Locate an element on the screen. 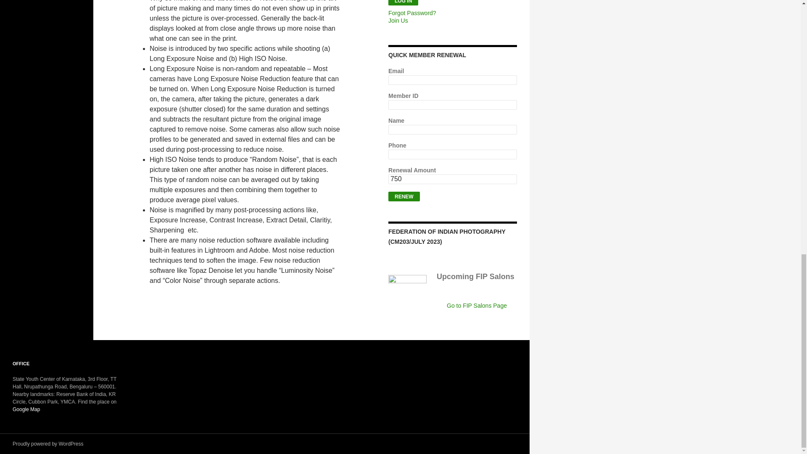 Image resolution: width=807 pixels, height=454 pixels. Join Us is located at coordinates (398, 21).